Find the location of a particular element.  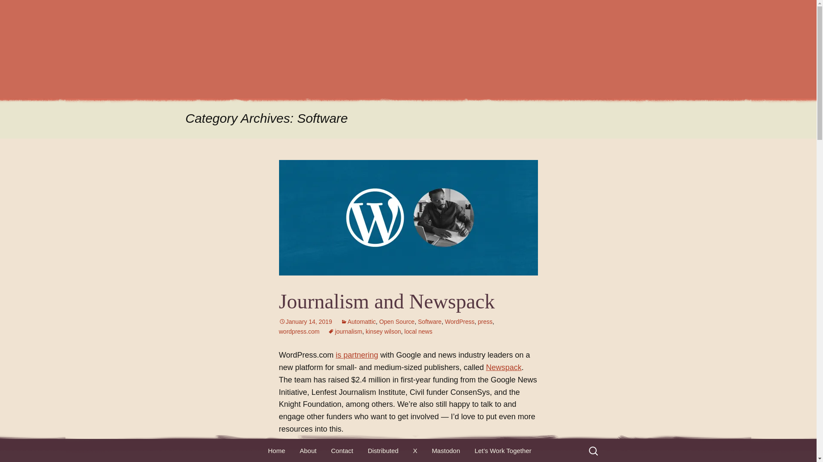

Matt Mullenweg is located at coordinates (408, 49).